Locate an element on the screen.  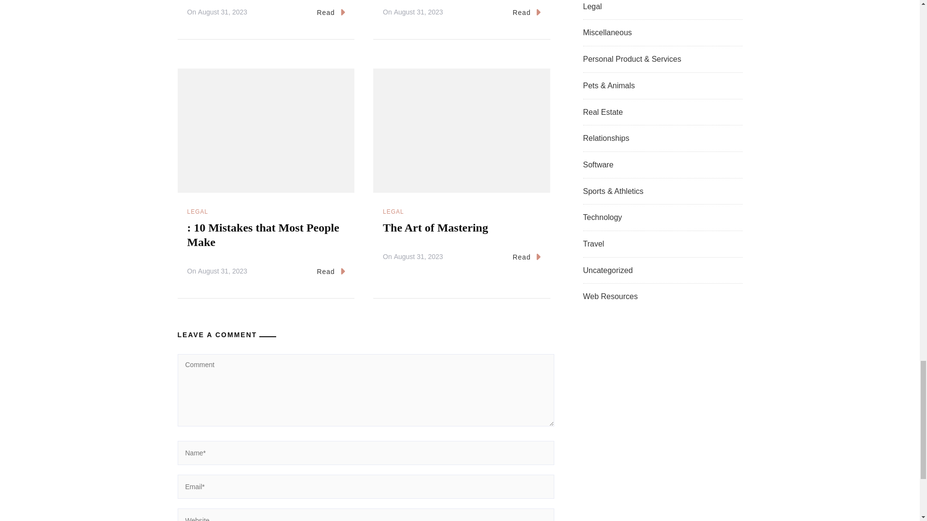
Read is located at coordinates (331, 13).